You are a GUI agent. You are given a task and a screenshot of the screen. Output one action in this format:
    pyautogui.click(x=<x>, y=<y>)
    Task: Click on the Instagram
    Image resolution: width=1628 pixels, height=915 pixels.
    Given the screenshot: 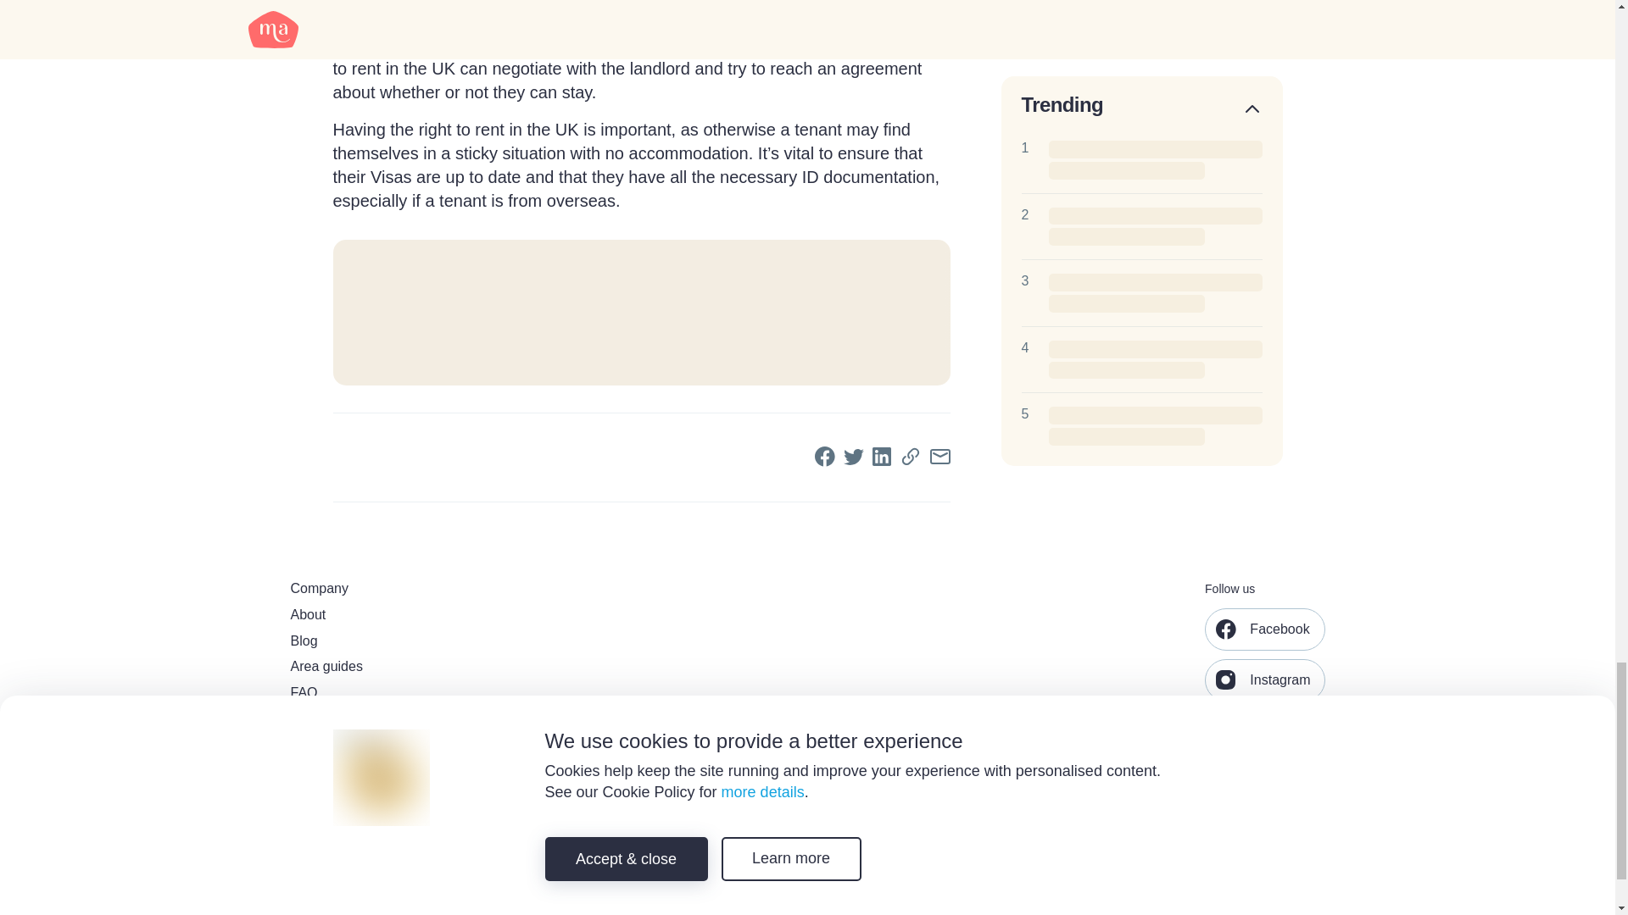 What is the action you would take?
    pyautogui.click(x=1264, y=679)
    